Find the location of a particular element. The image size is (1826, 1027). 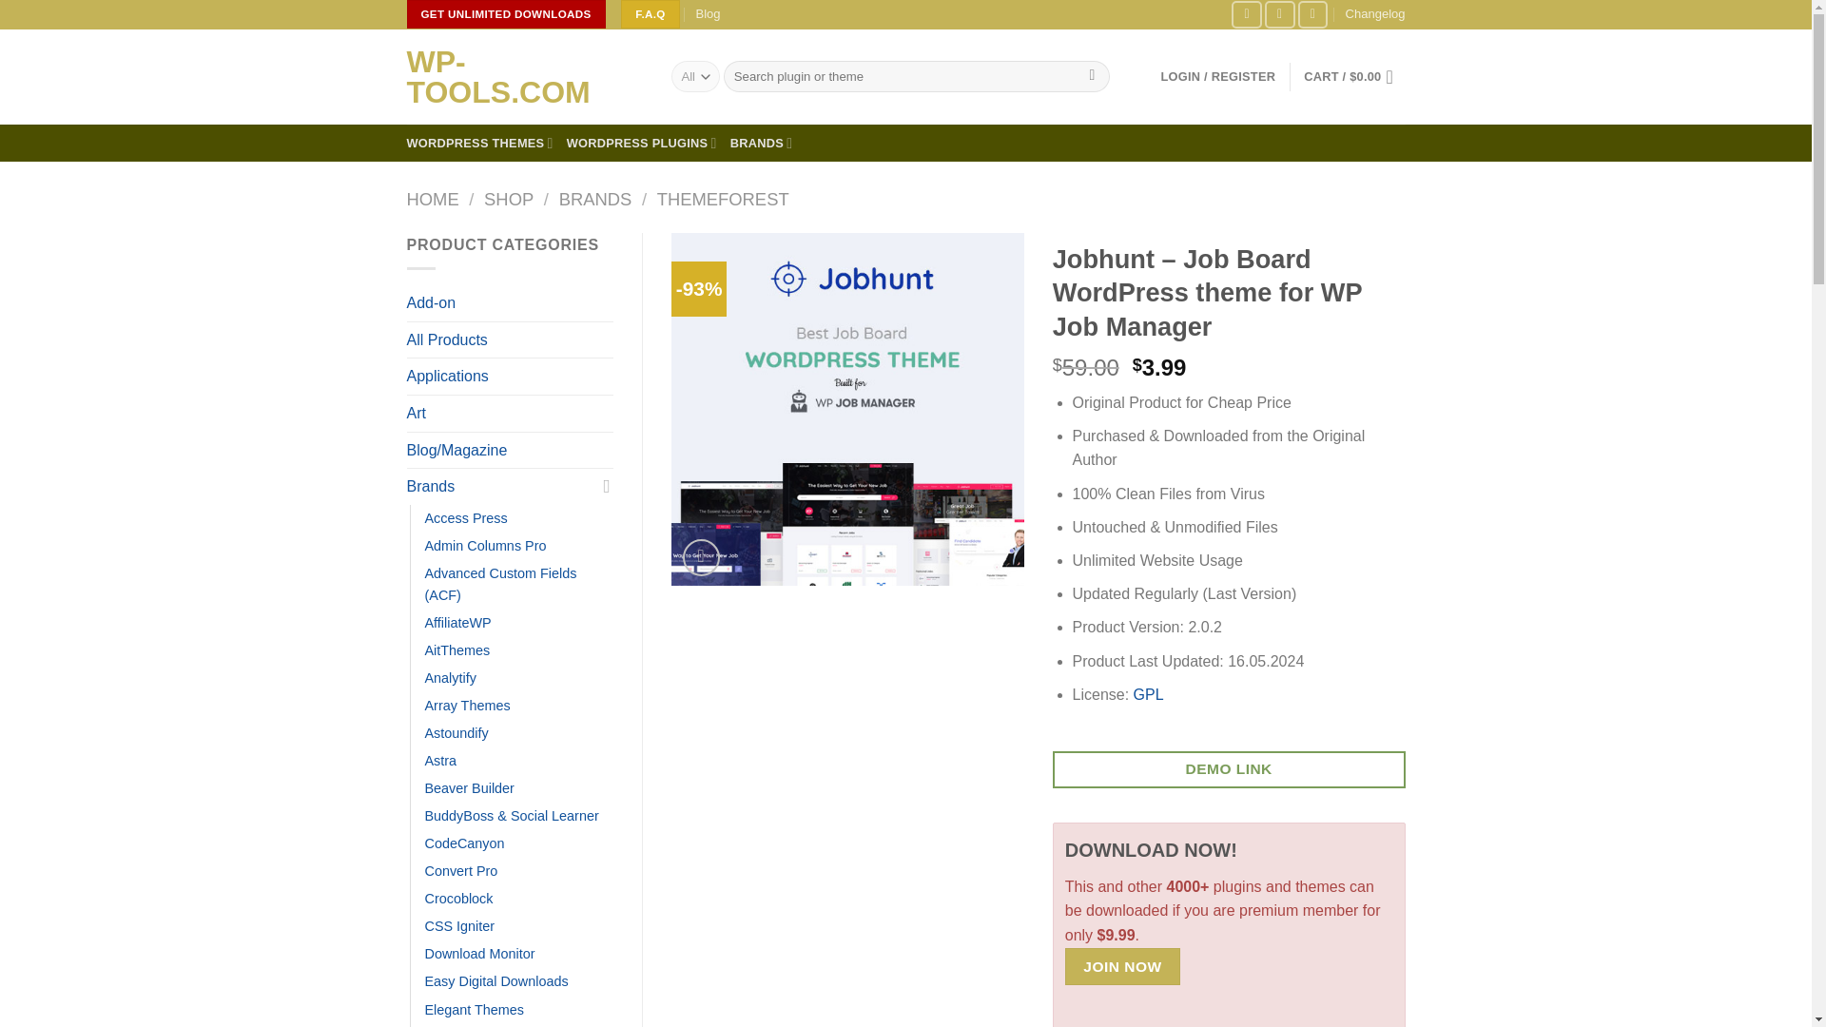

Zoom is located at coordinates (701, 557).